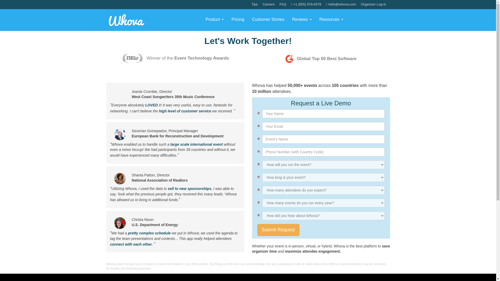  What do you see at coordinates (215, 19) in the screenshot?
I see `Product` at bounding box center [215, 19].